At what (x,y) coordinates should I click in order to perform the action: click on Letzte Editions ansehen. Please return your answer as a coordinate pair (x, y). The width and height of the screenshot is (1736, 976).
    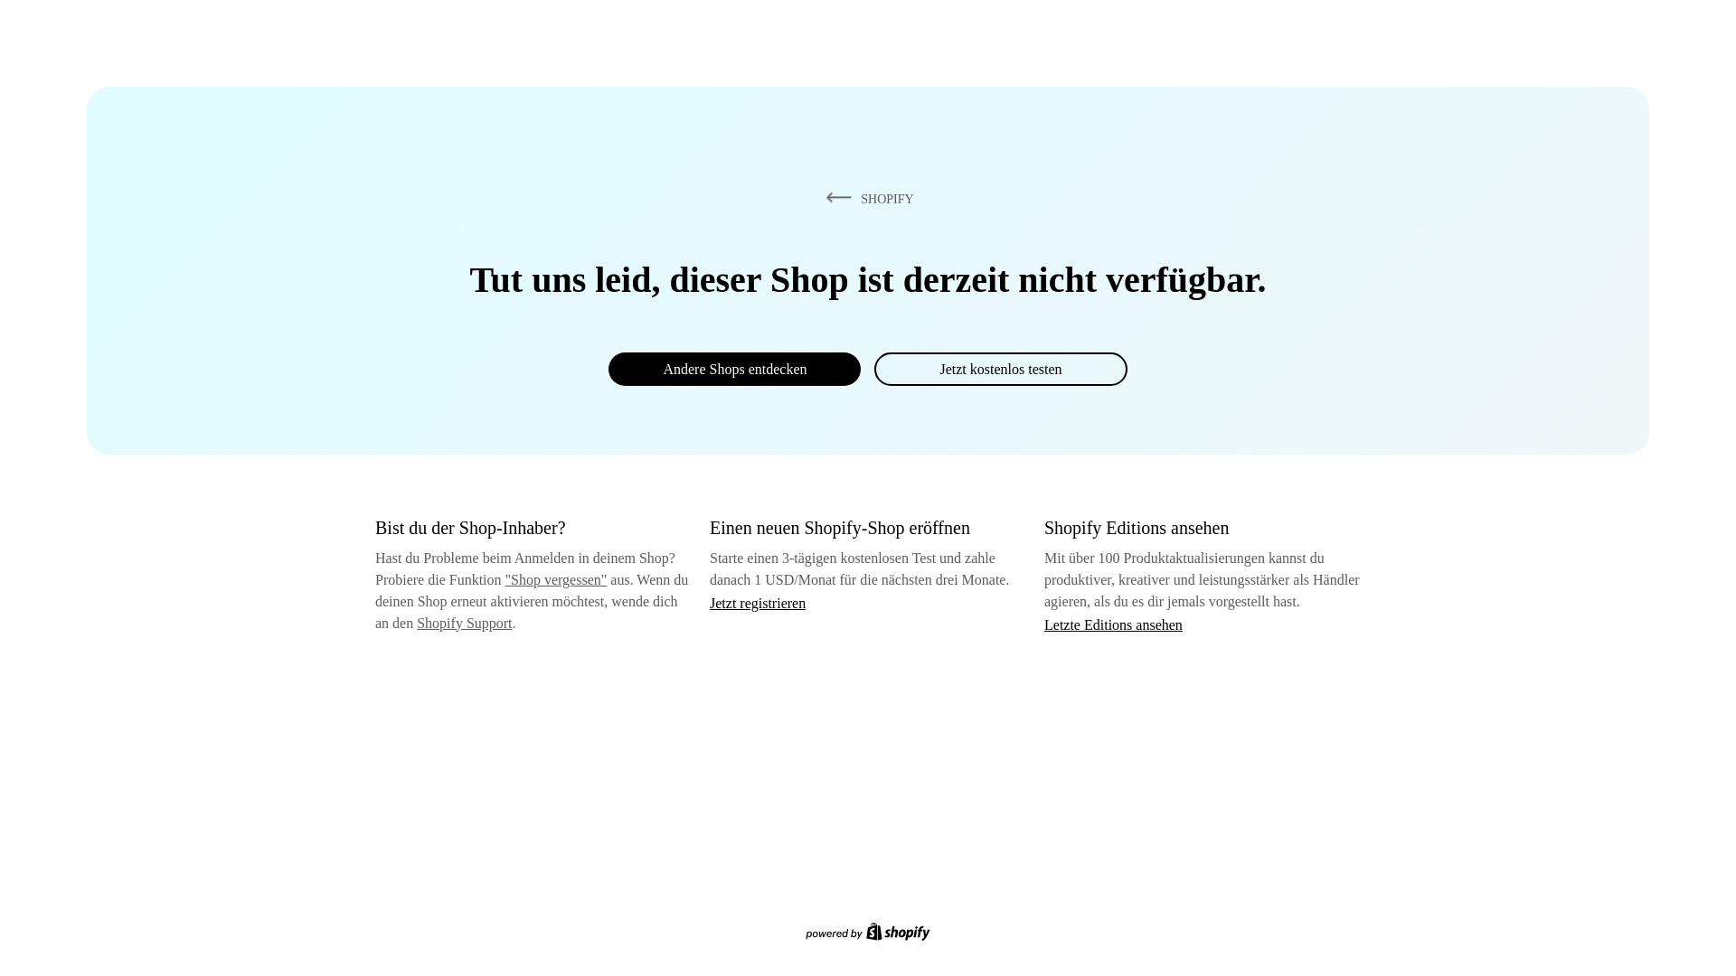
    Looking at the image, I should click on (1113, 624).